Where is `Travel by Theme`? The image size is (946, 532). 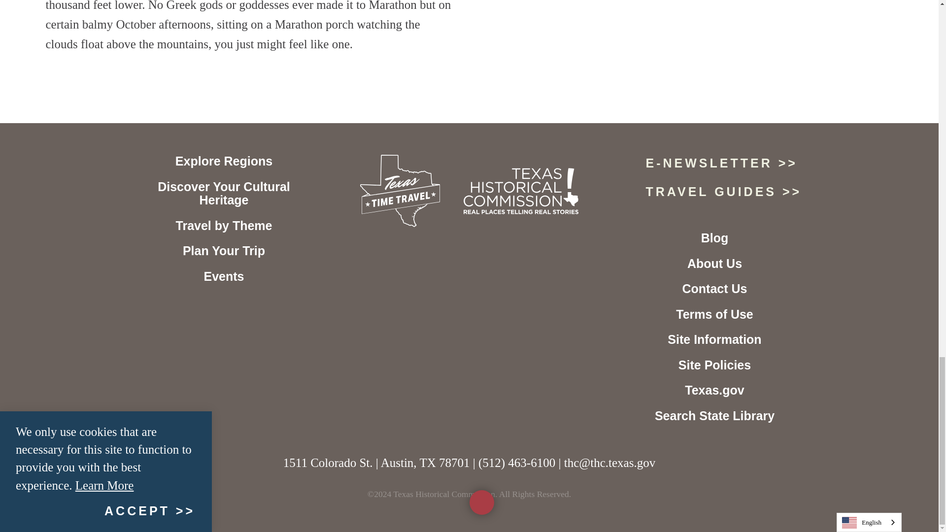
Travel by Theme is located at coordinates (224, 225).